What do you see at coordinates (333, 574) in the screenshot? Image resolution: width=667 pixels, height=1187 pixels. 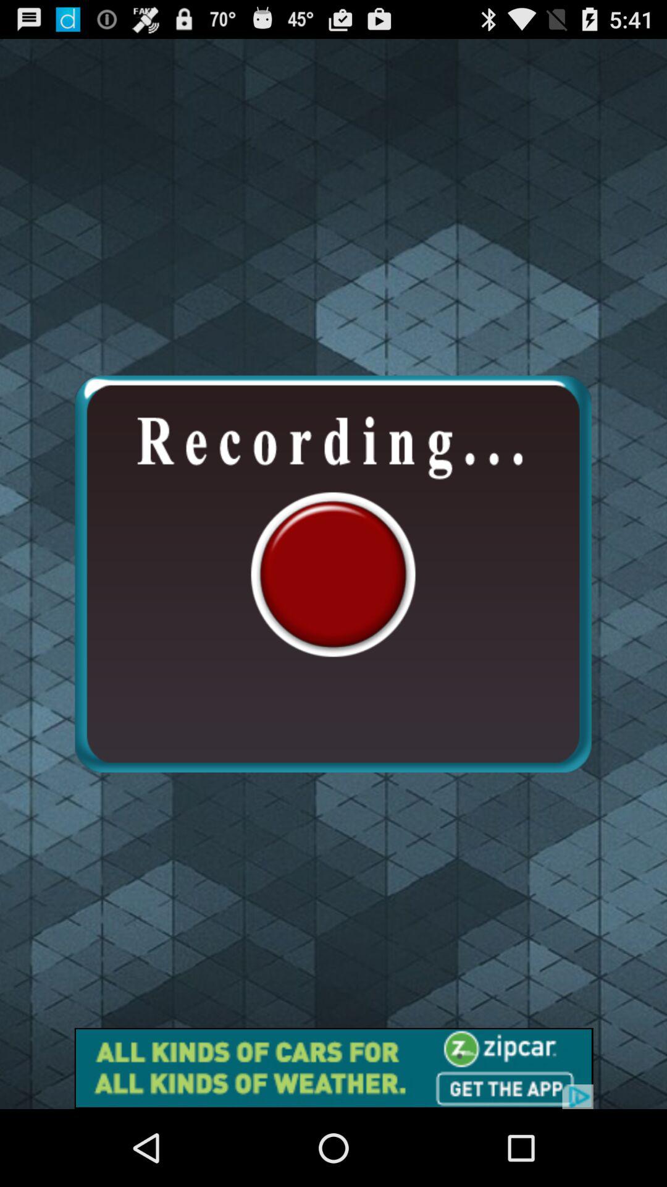 I see `stop recording` at bounding box center [333, 574].